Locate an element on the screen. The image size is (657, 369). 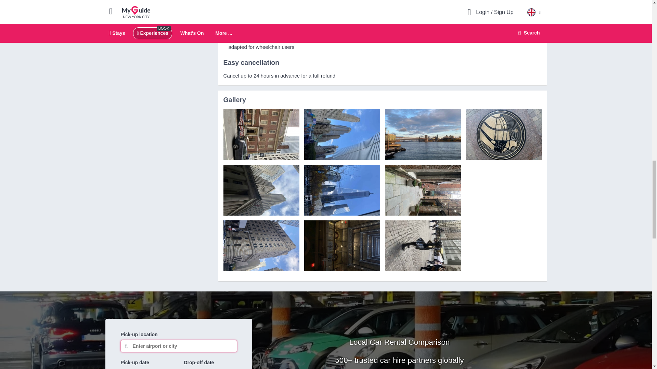
New York City: French South of Manhattan Walking Tour is located at coordinates (261, 135).